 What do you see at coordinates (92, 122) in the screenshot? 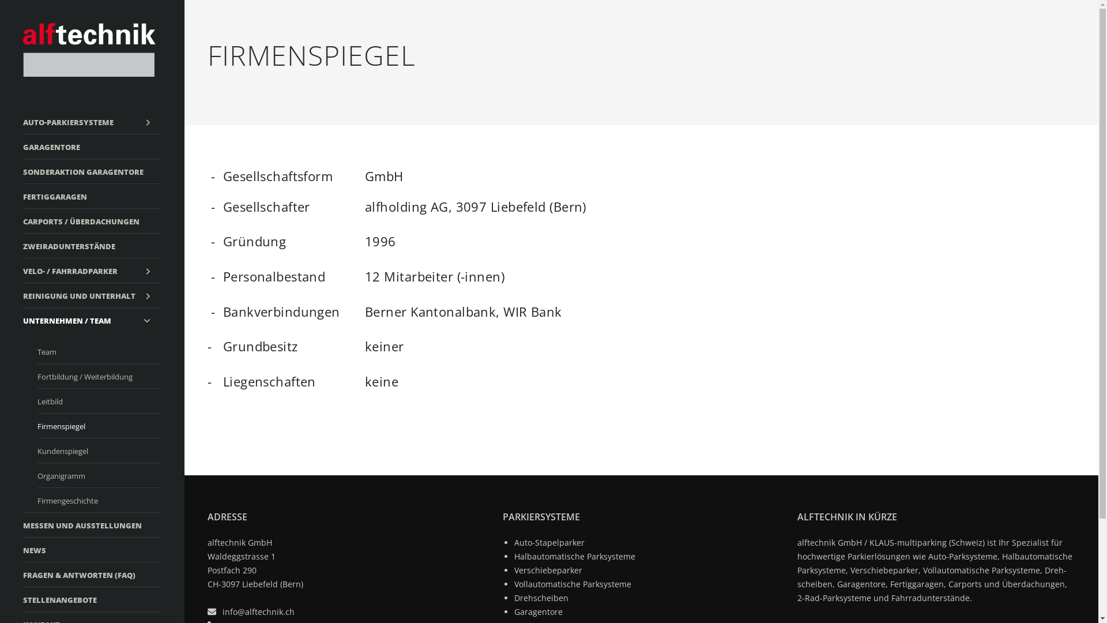
I see `AUTO-PARKIERSYSTEME` at bounding box center [92, 122].